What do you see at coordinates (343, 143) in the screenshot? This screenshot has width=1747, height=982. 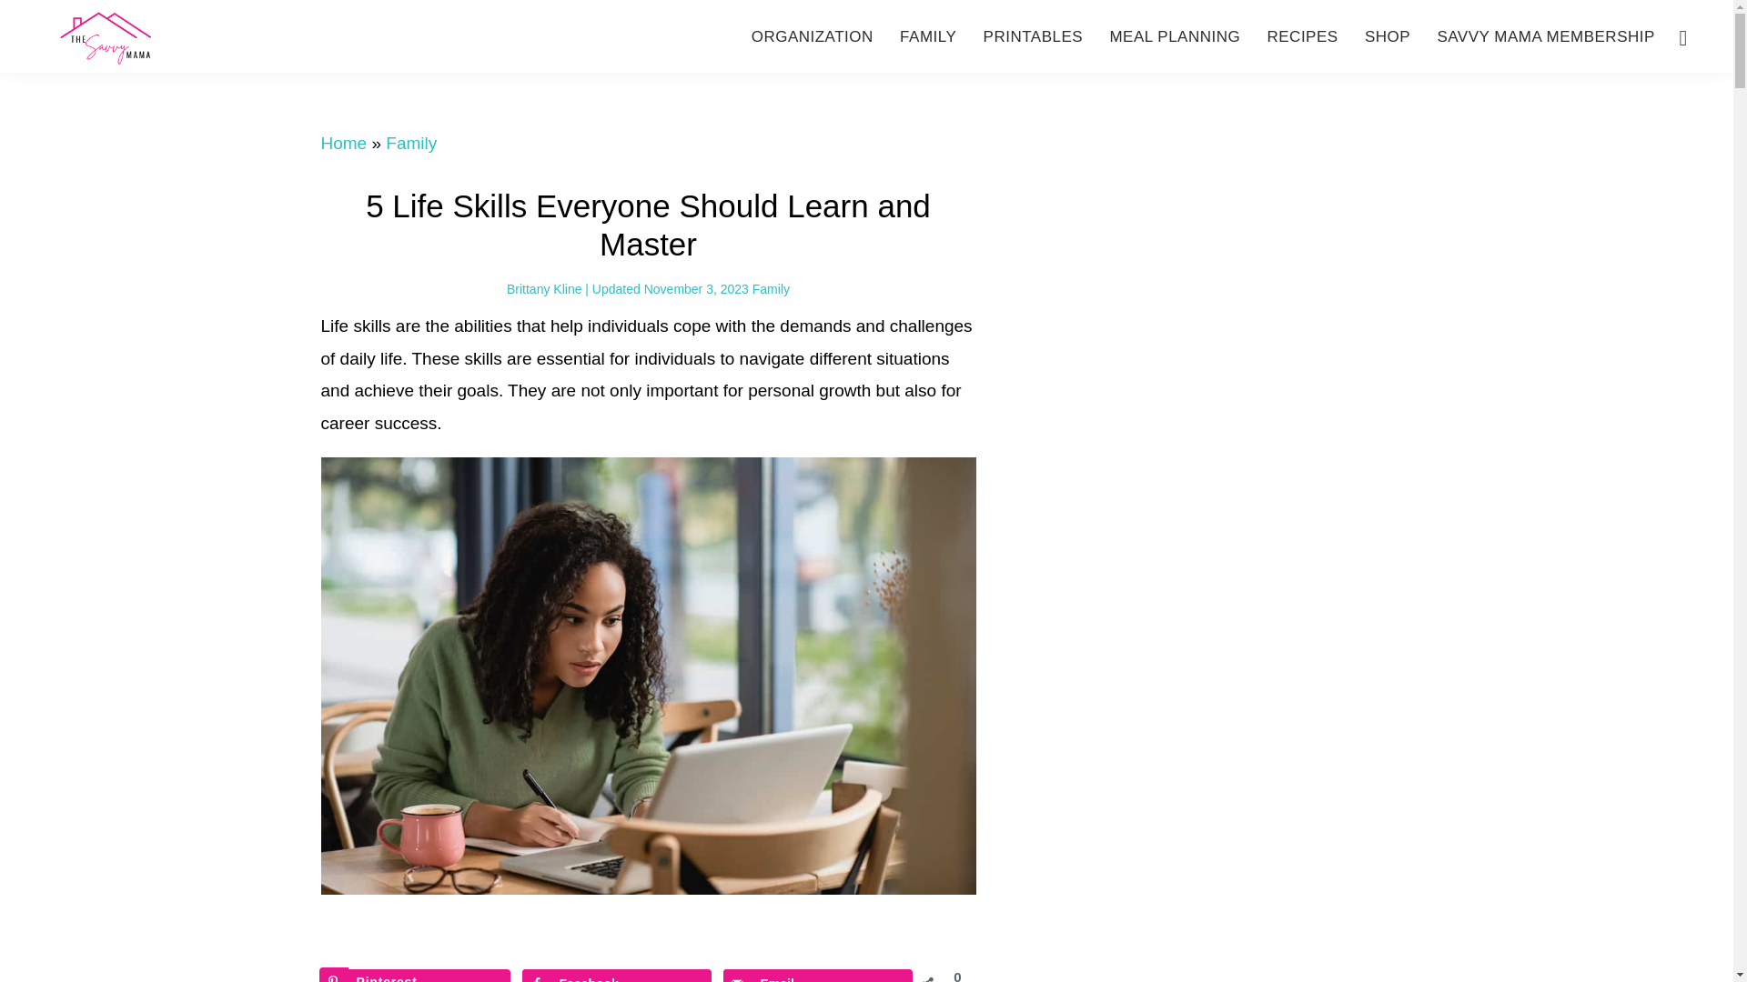 I see `Home` at bounding box center [343, 143].